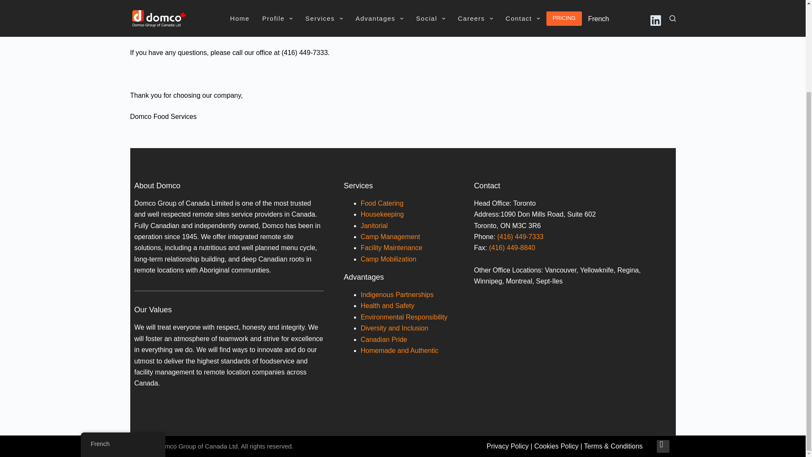 Image resolution: width=812 pixels, height=457 pixels. I want to click on 1090 Don Mills Road Suite 602 Toronto, ON M3C 3R6, so click(571, 349).